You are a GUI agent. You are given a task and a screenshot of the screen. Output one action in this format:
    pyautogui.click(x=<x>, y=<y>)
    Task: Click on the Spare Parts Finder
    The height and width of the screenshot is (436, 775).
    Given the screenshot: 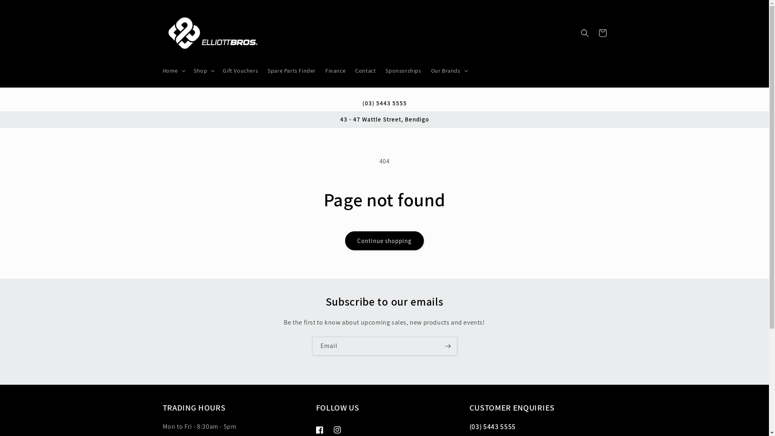 What is the action you would take?
    pyautogui.click(x=291, y=71)
    